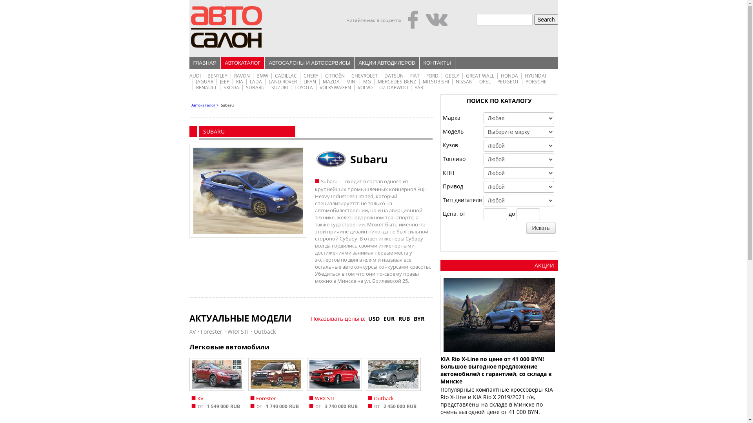 This screenshot has height=423, width=753. What do you see at coordinates (394, 76) in the screenshot?
I see `DATSUN` at bounding box center [394, 76].